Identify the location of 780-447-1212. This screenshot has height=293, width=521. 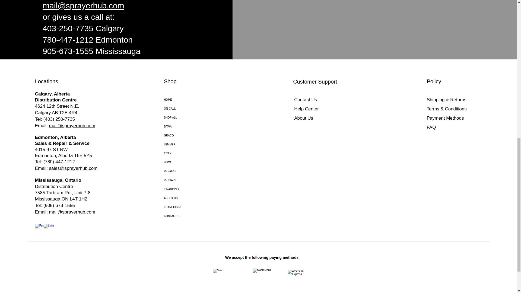
(68, 40).